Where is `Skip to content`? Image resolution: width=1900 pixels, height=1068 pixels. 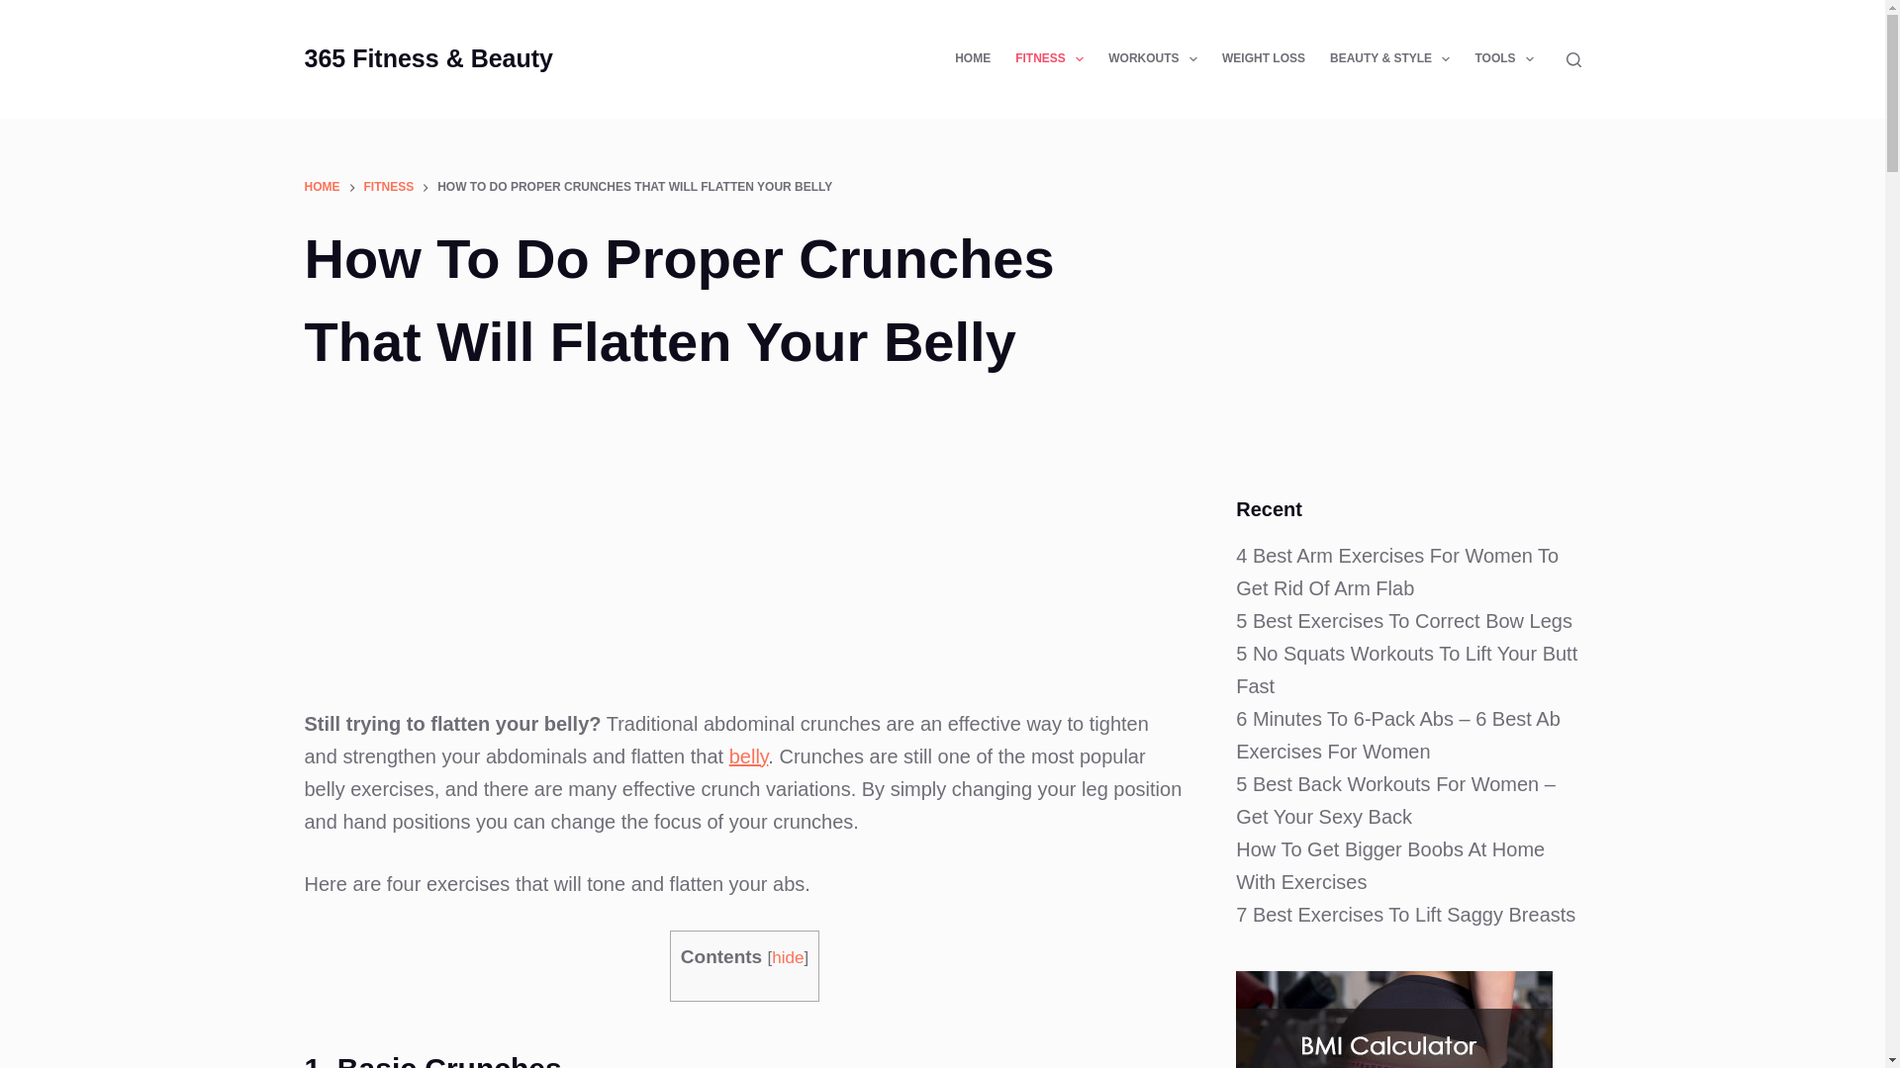
Skip to content is located at coordinates (20, 10).